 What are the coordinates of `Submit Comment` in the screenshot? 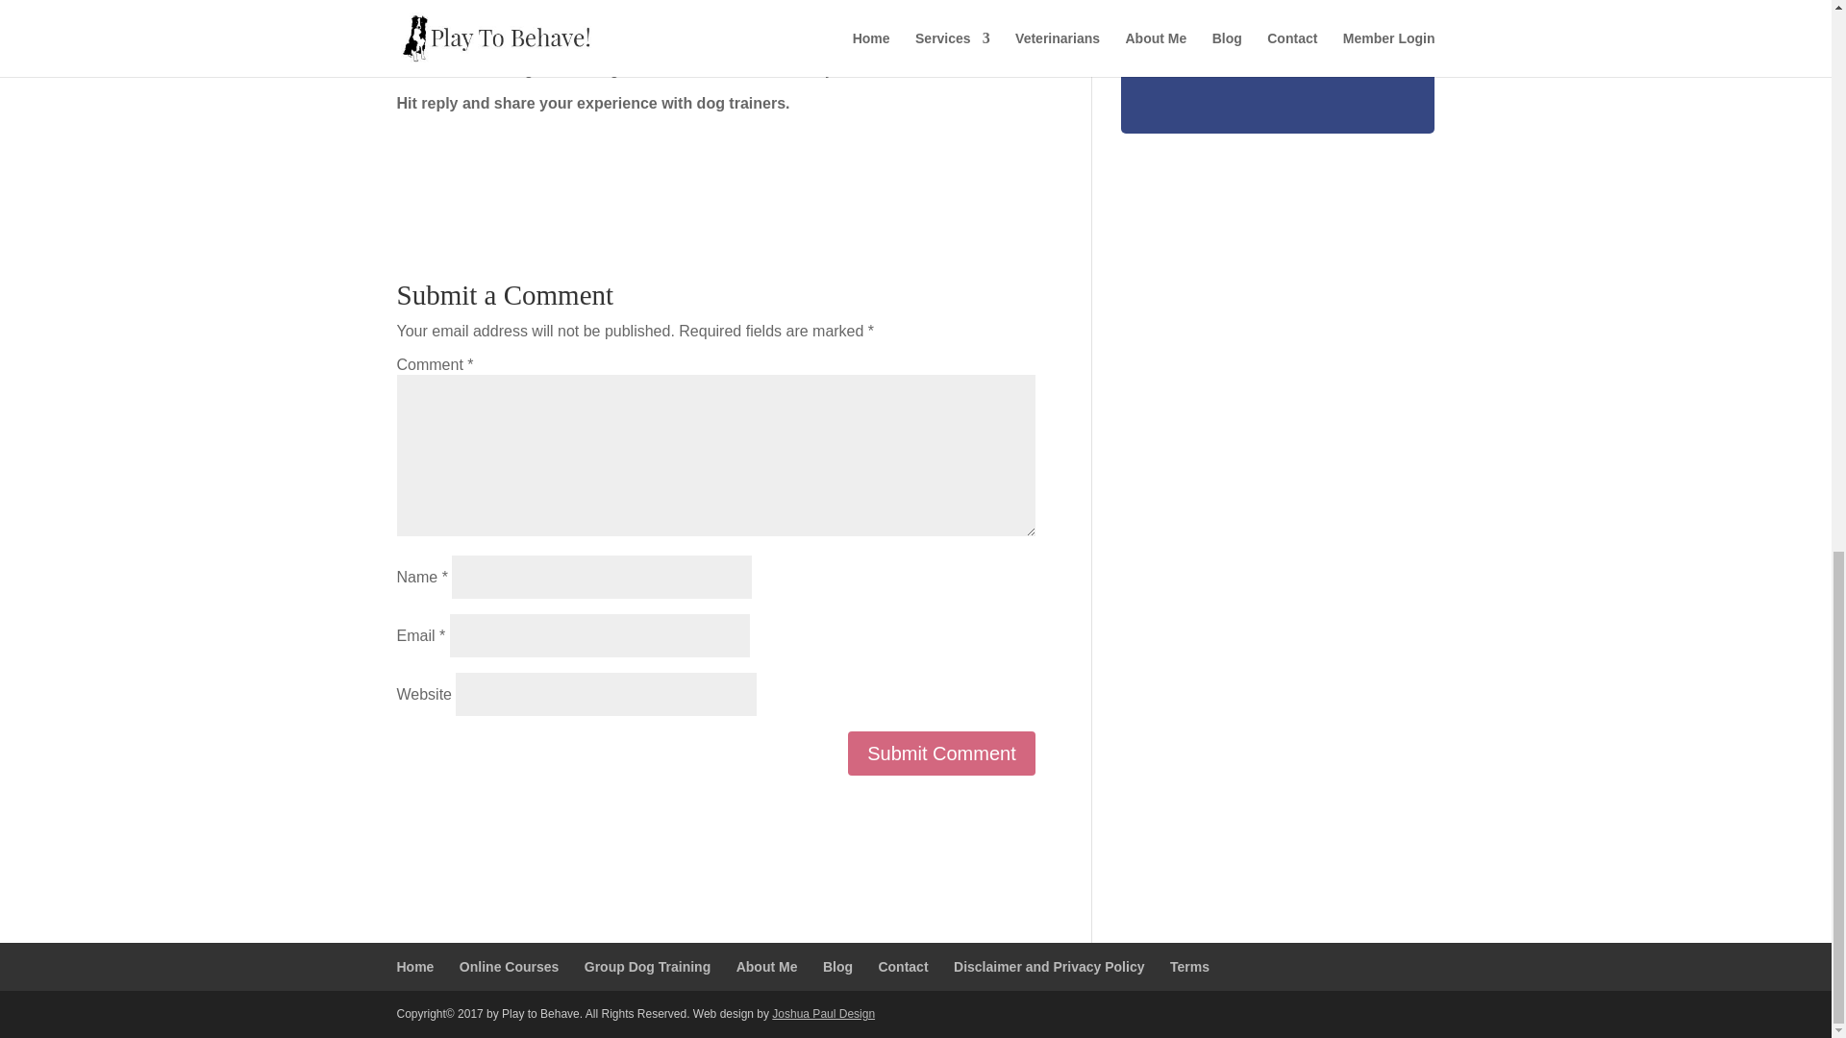 It's located at (941, 754).